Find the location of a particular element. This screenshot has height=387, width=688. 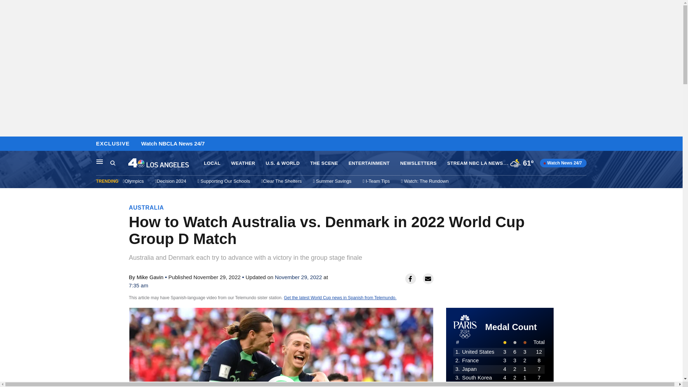

Search is located at coordinates (113, 163).